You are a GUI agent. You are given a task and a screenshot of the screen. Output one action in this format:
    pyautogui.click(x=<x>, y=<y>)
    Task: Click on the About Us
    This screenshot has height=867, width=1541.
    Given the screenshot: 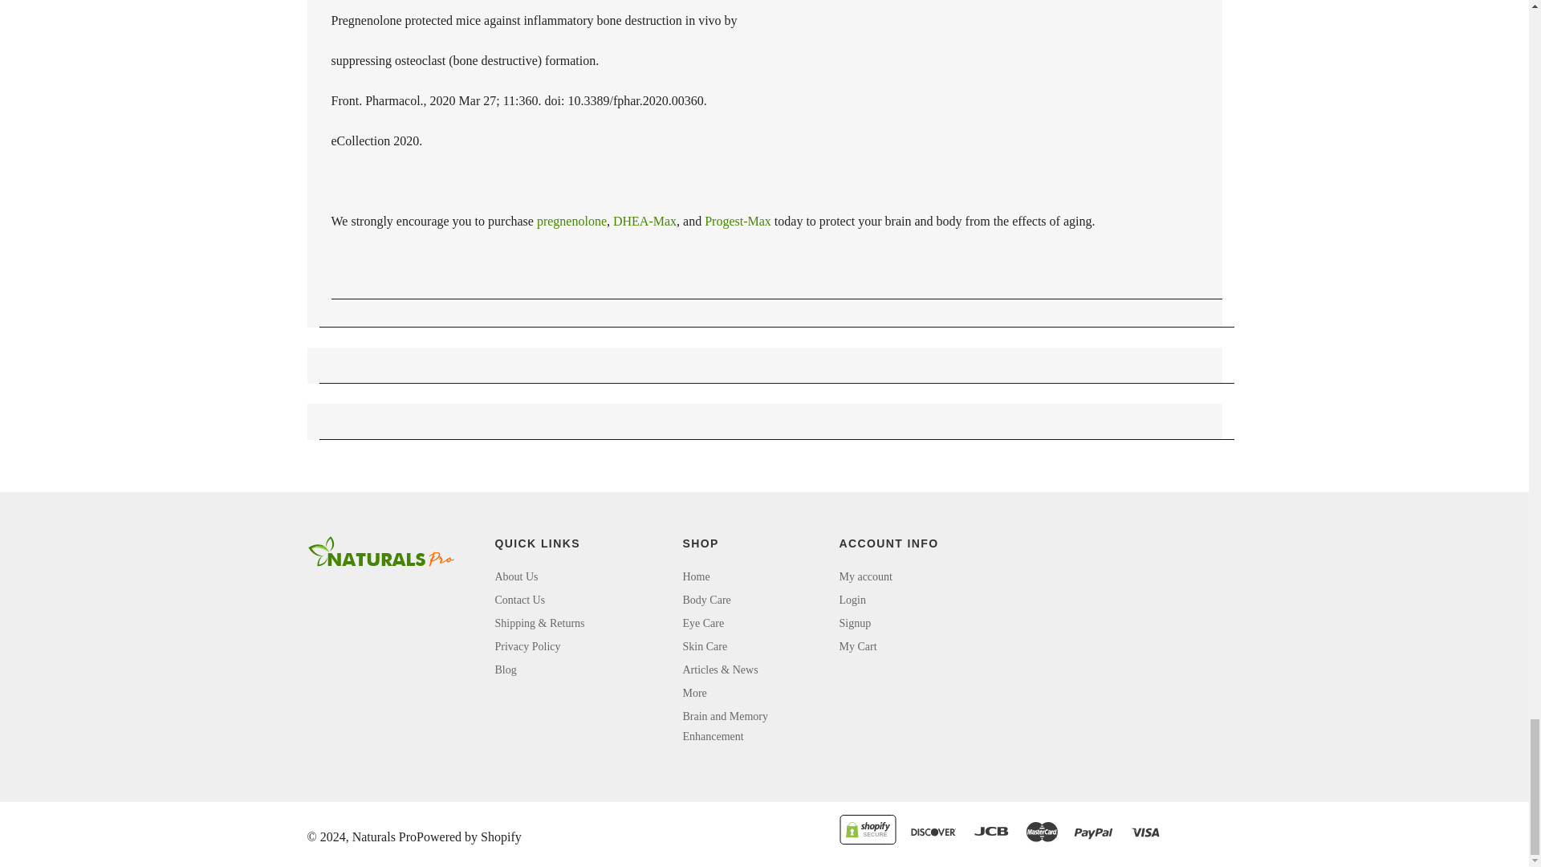 What is the action you would take?
    pyautogui.click(x=516, y=576)
    